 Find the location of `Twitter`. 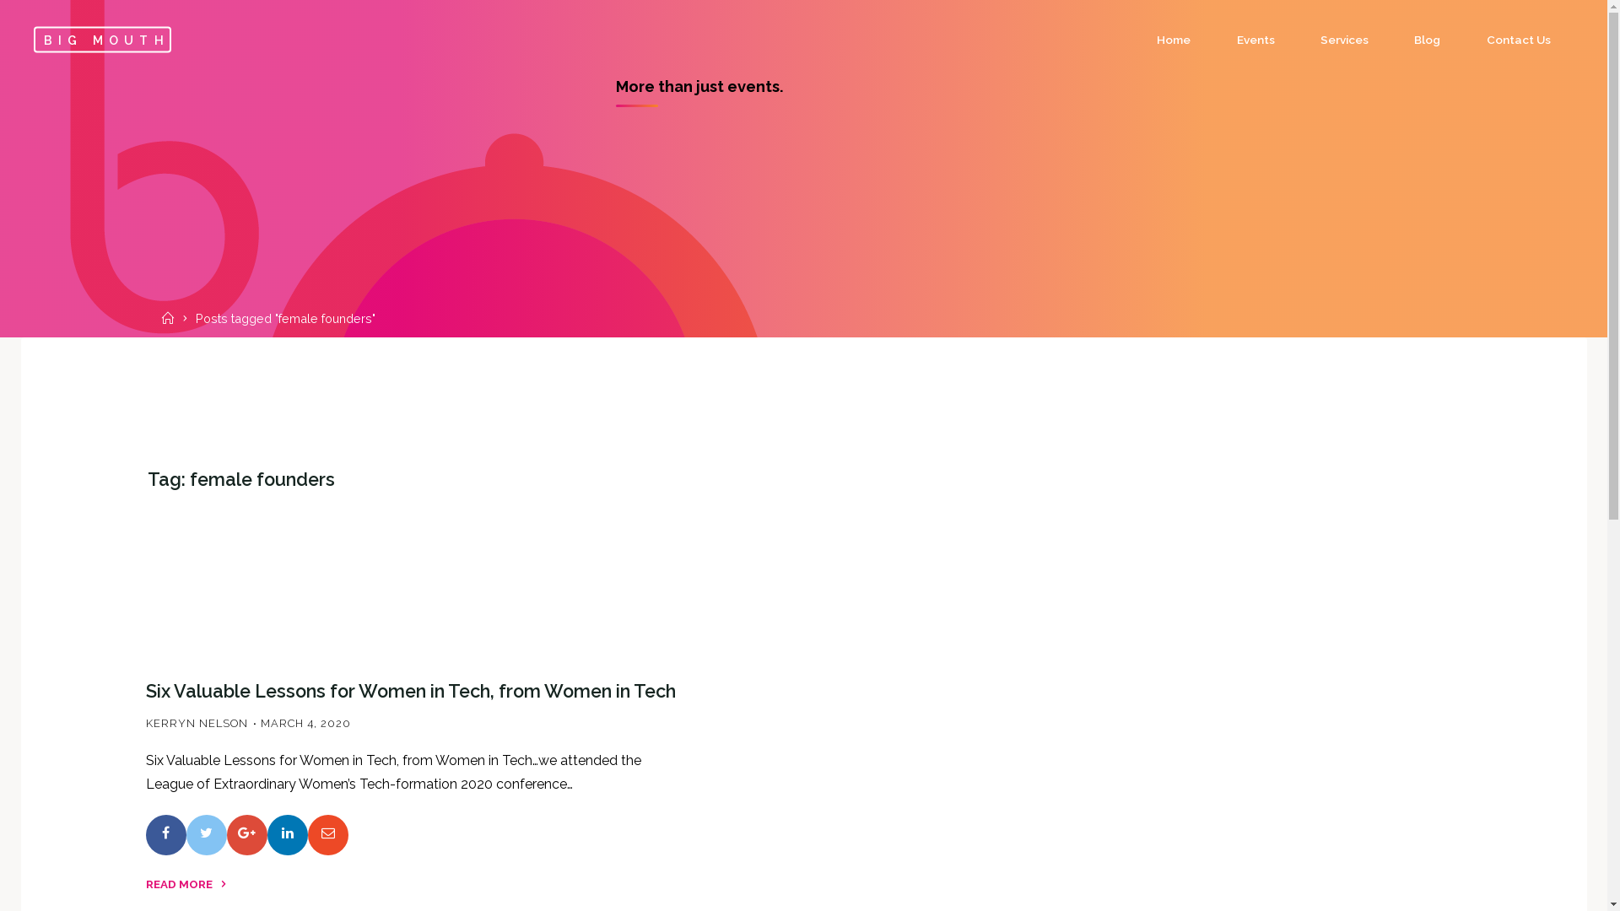

Twitter is located at coordinates (206, 835).